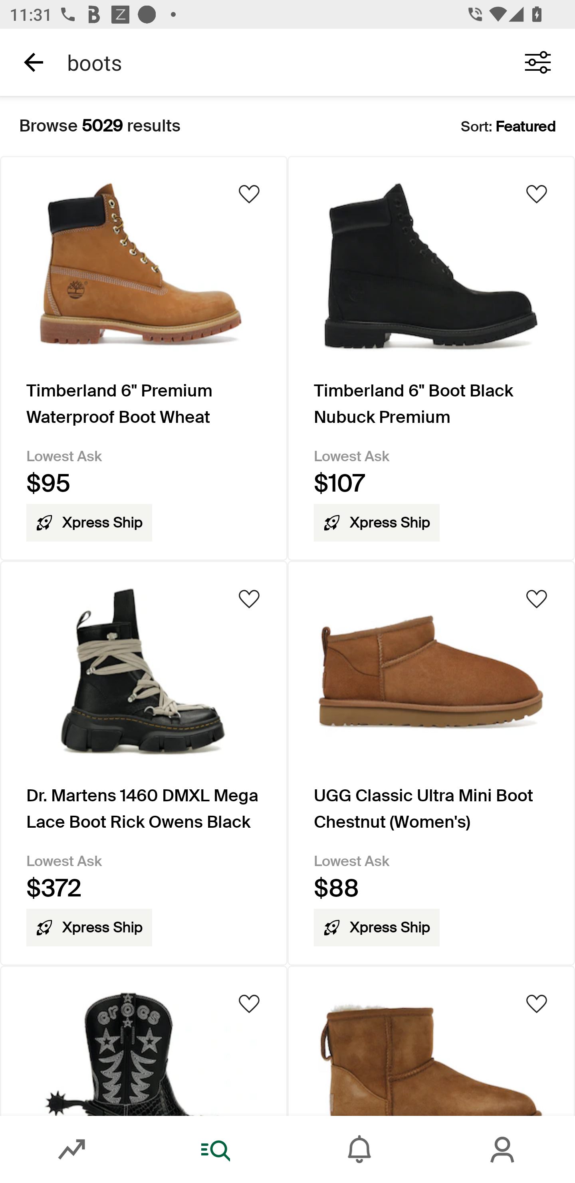  I want to click on Product Image, so click(431, 1040).